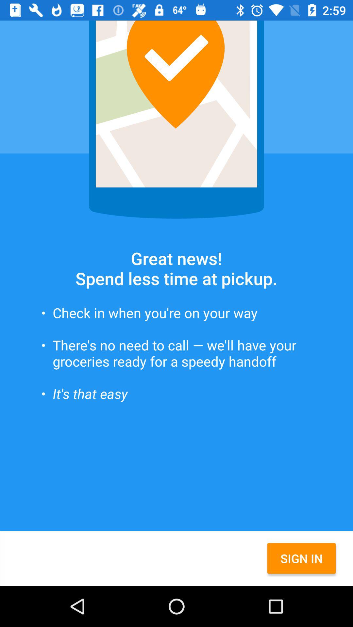  Describe the element at coordinates (301, 558) in the screenshot. I see `press the item below the there s no icon` at that location.